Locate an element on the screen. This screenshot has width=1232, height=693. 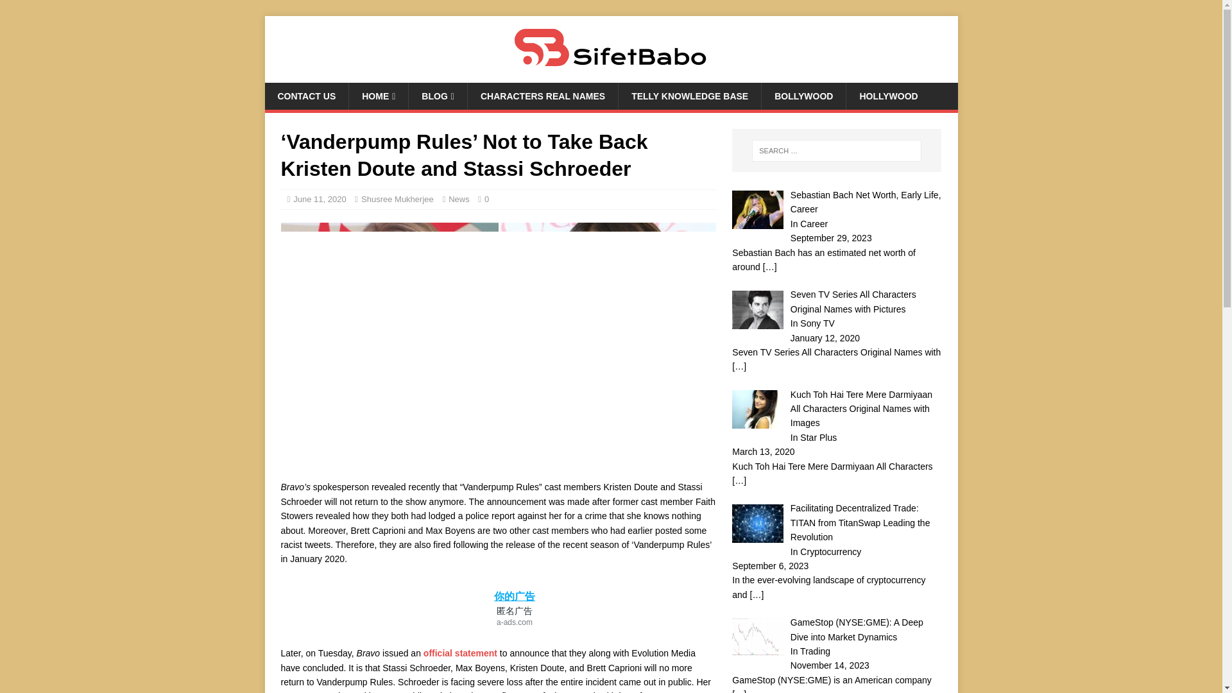
News is located at coordinates (458, 199).